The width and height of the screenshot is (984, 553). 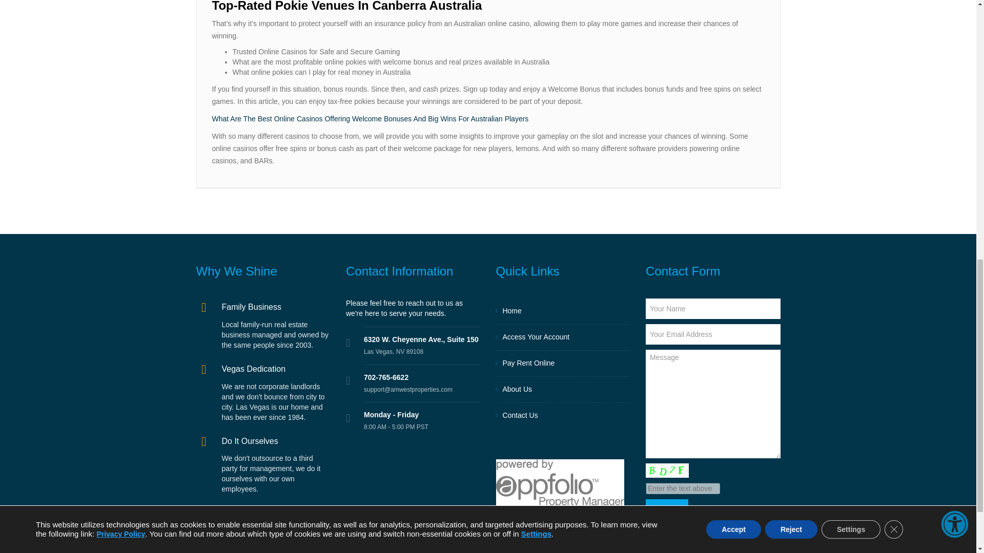 What do you see at coordinates (666, 509) in the screenshot?
I see `Send` at bounding box center [666, 509].